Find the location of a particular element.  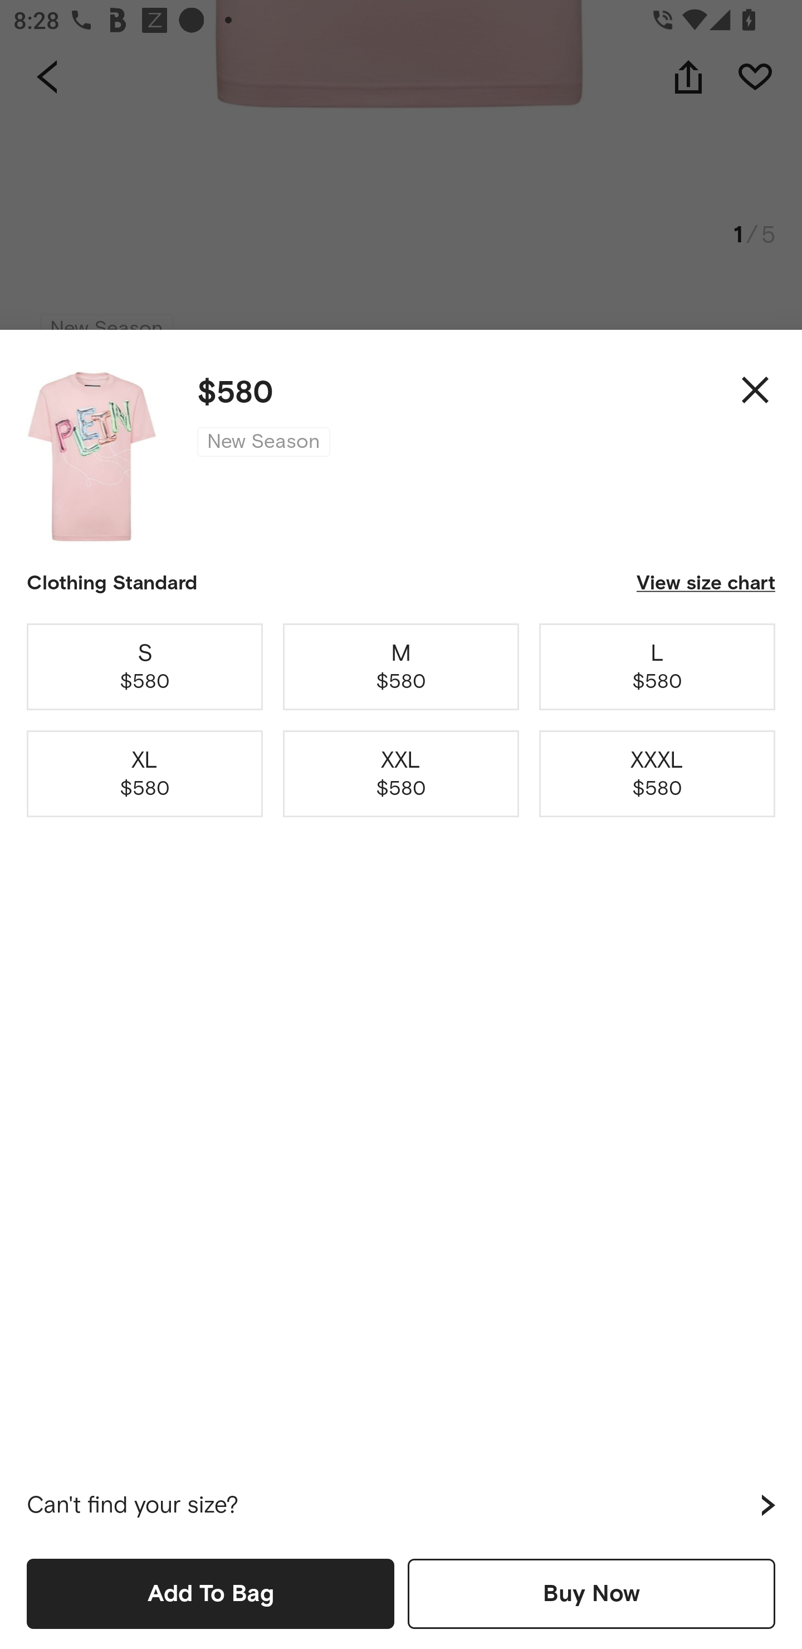

Buy Now is located at coordinates (591, 1593).